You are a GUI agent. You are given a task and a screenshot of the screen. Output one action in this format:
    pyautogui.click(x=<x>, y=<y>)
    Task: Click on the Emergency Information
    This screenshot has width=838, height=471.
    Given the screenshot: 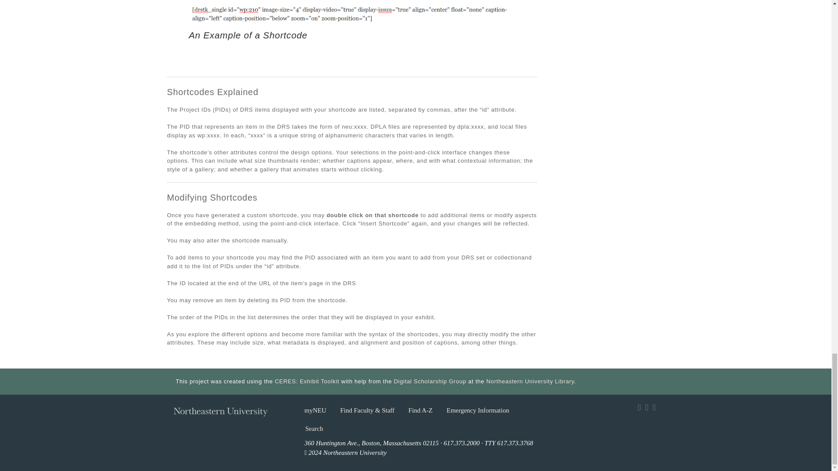 What is the action you would take?
    pyautogui.click(x=477, y=411)
    